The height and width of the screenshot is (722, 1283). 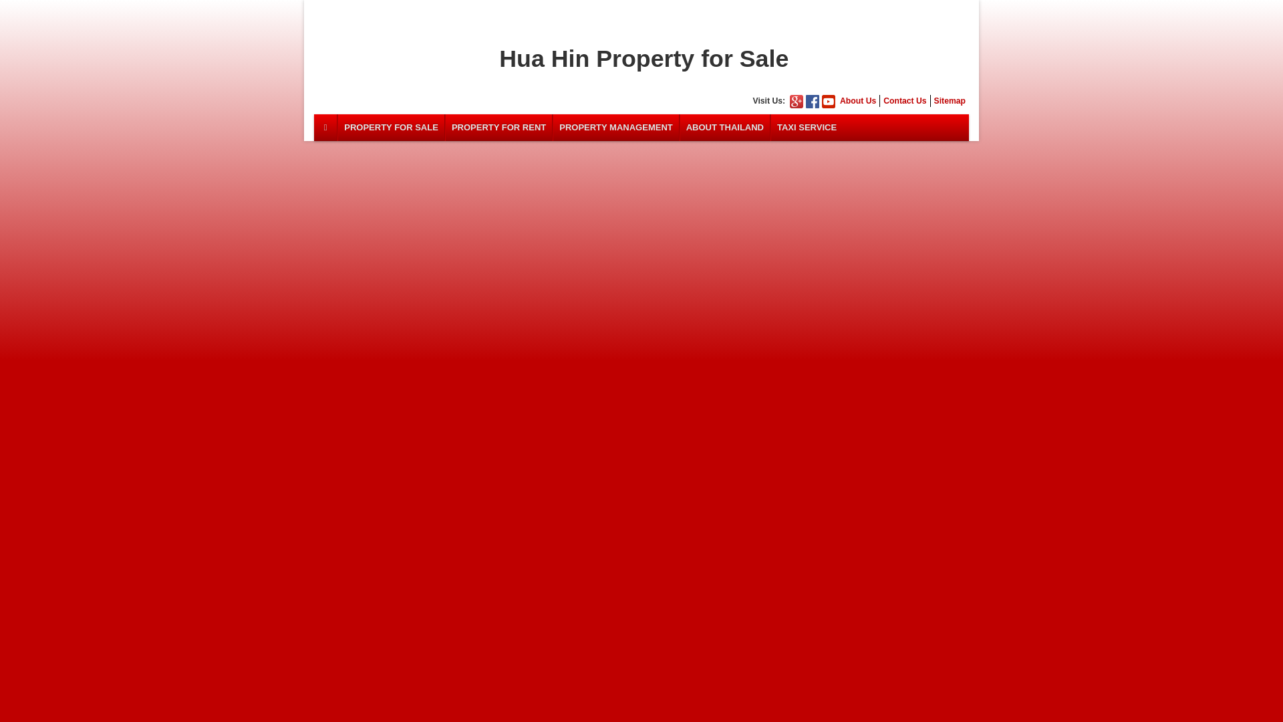 What do you see at coordinates (807, 127) in the screenshot?
I see `TAXI SERVICE` at bounding box center [807, 127].